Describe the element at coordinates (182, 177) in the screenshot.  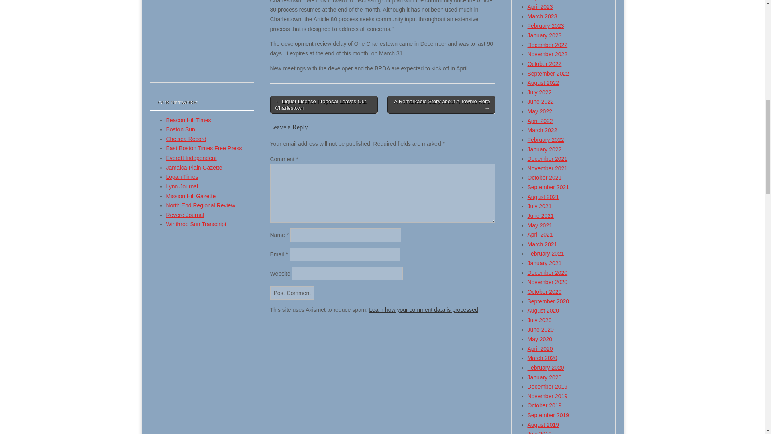
I see `Logan Times` at that location.